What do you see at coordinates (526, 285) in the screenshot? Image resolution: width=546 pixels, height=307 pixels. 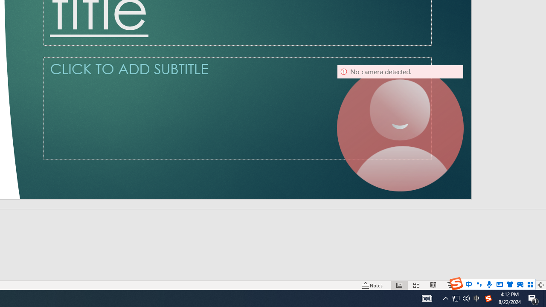 I see `Zoom 140%` at bounding box center [526, 285].